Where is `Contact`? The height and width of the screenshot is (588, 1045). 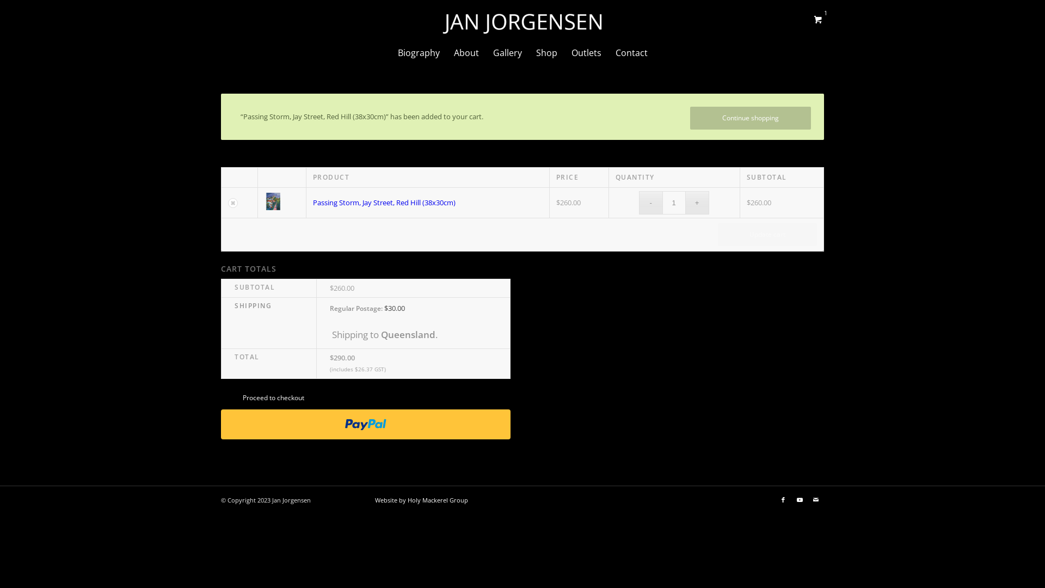 Contact is located at coordinates (631, 53).